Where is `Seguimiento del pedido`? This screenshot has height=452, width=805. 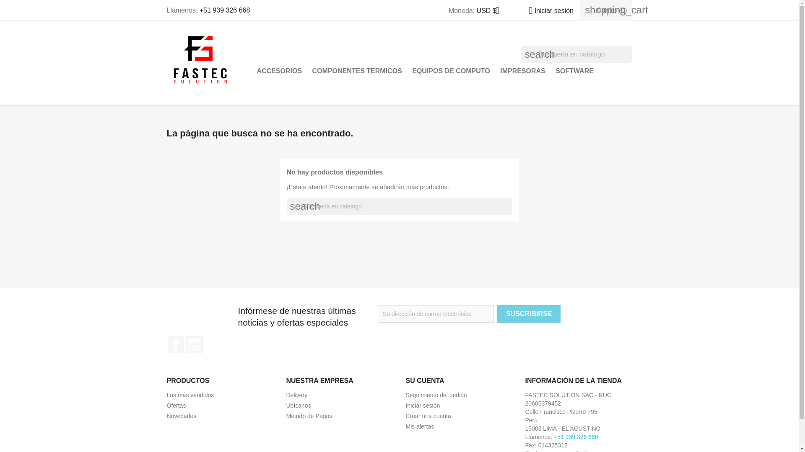
Seguimiento del pedido is located at coordinates (436, 395).